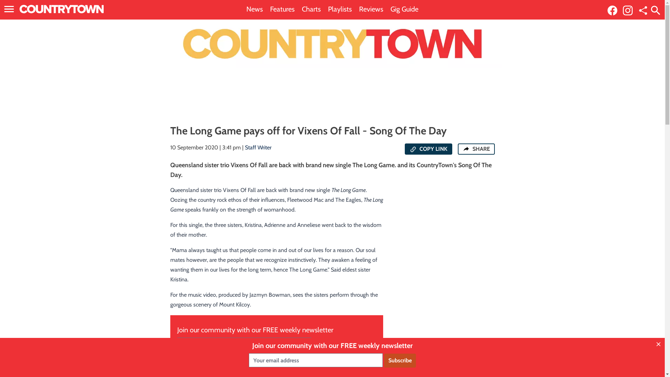  What do you see at coordinates (404, 9) in the screenshot?
I see `Gig Guide` at bounding box center [404, 9].